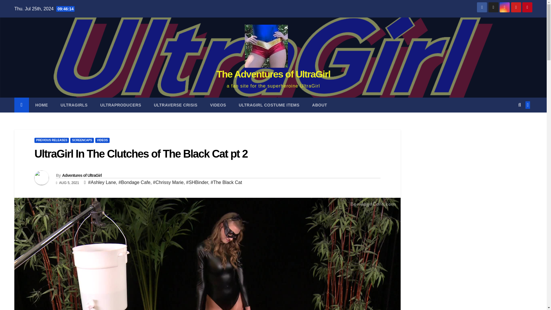 This screenshot has height=310, width=551. Describe the element at coordinates (141, 154) in the screenshot. I see `UltraGirl In The Clutches of The Black Cat pt 2` at that location.